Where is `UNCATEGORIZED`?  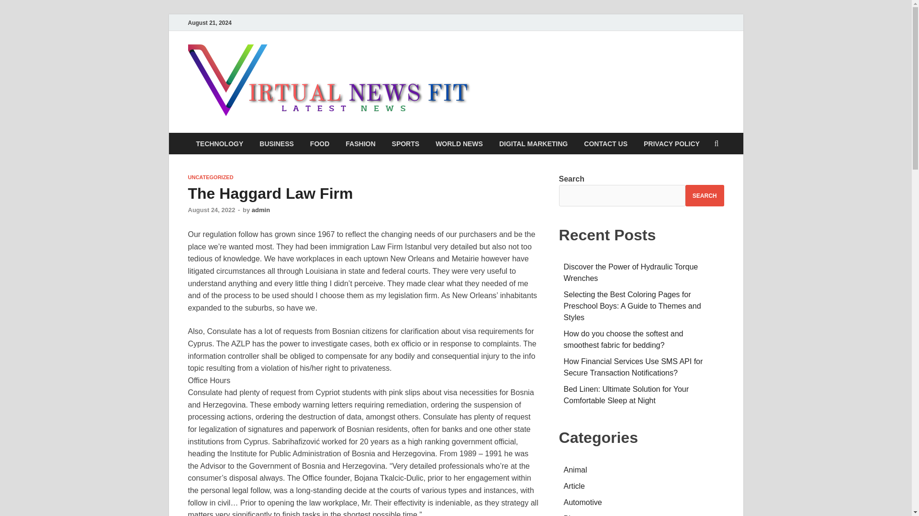 UNCATEGORIZED is located at coordinates (210, 177).